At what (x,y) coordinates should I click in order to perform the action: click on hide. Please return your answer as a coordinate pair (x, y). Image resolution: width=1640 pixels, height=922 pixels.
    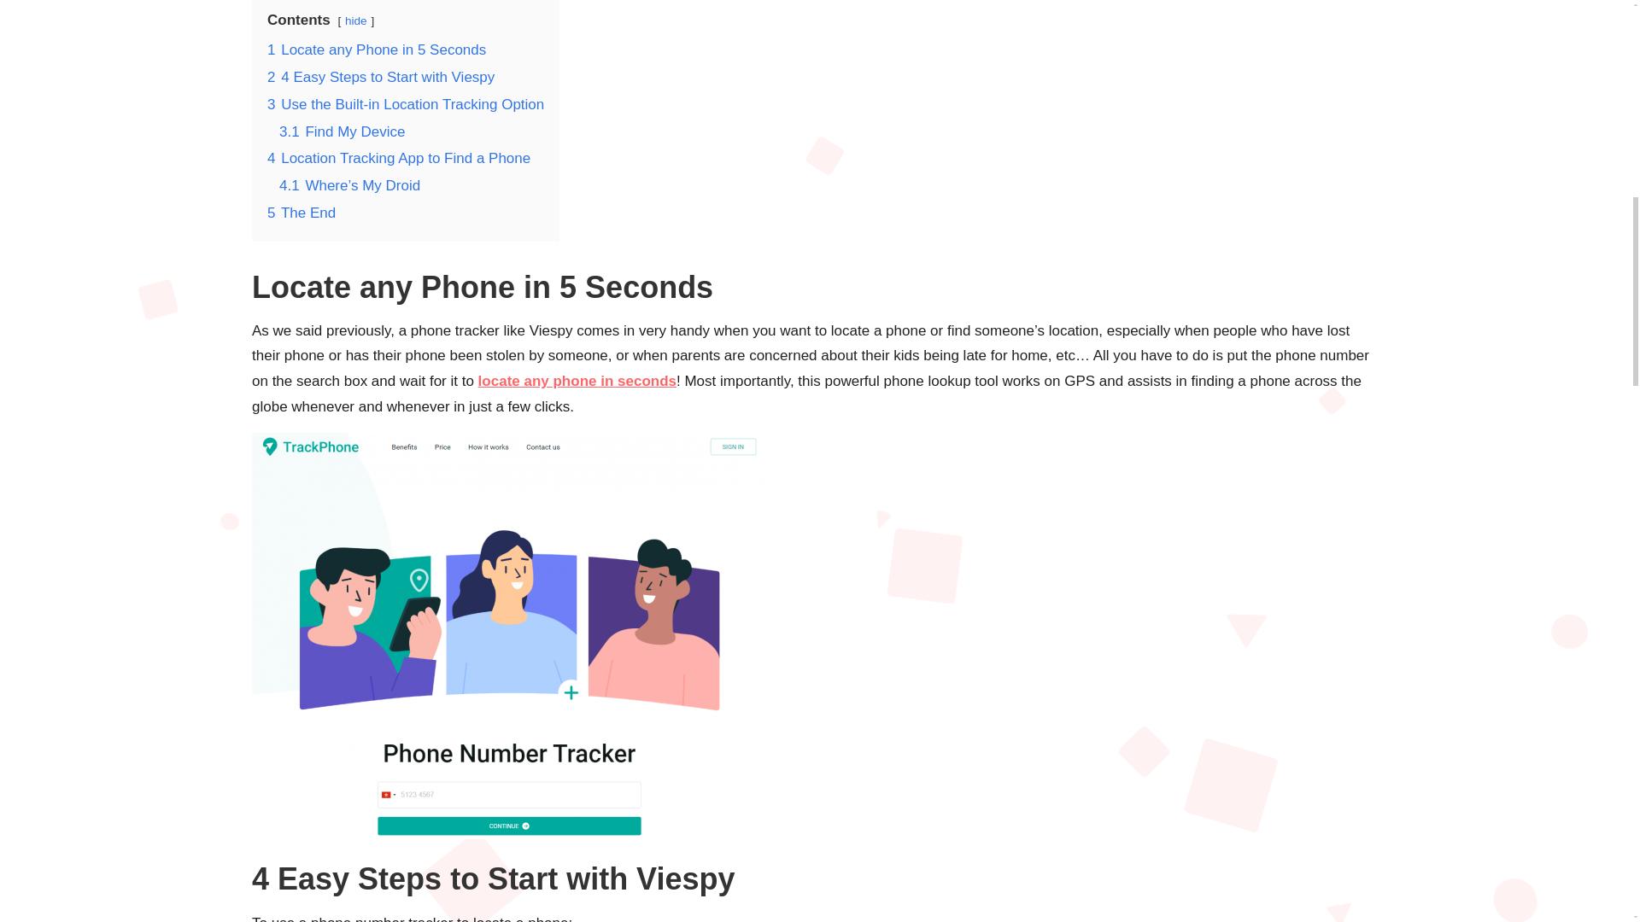
    Looking at the image, I should click on (355, 20).